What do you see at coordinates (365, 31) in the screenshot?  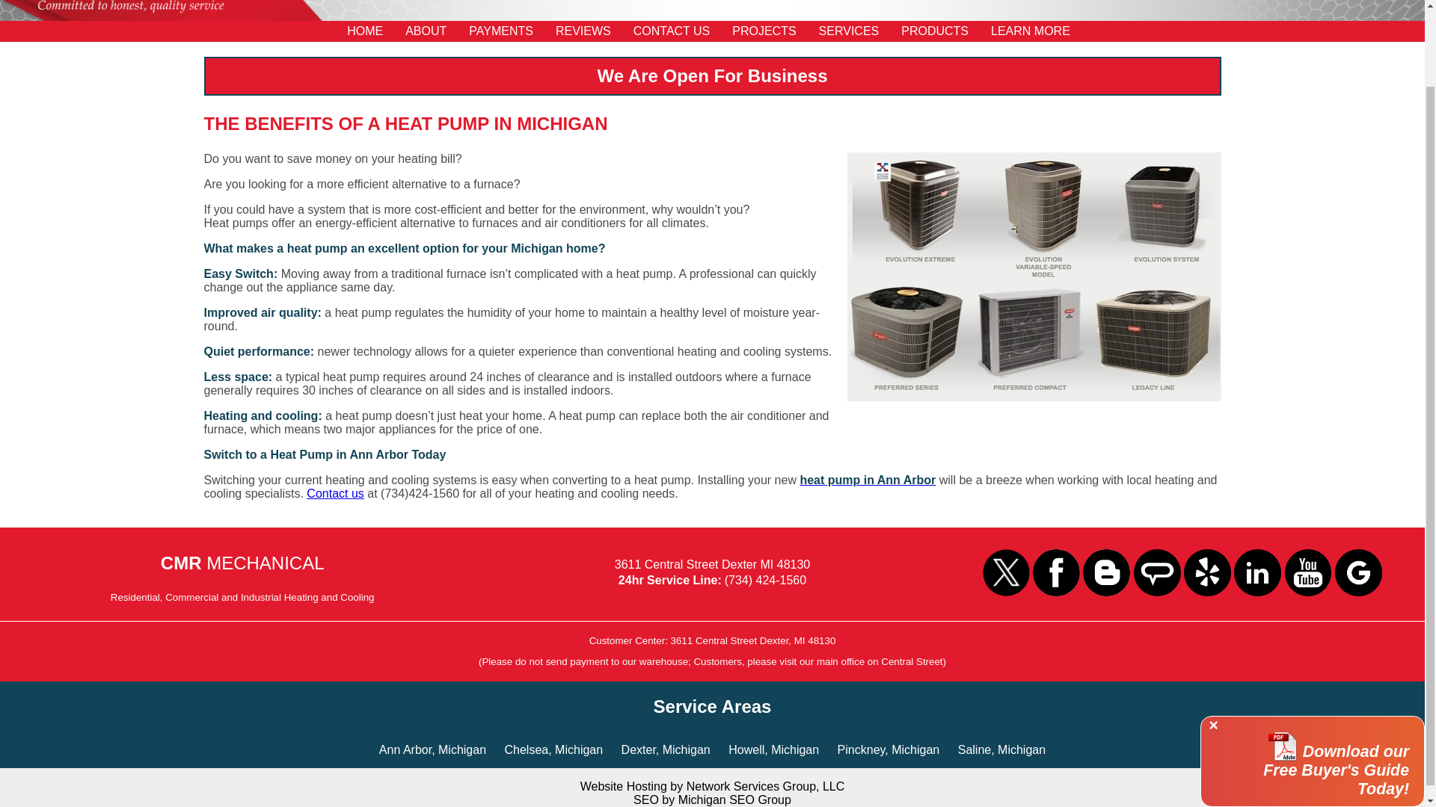 I see `HOME` at bounding box center [365, 31].